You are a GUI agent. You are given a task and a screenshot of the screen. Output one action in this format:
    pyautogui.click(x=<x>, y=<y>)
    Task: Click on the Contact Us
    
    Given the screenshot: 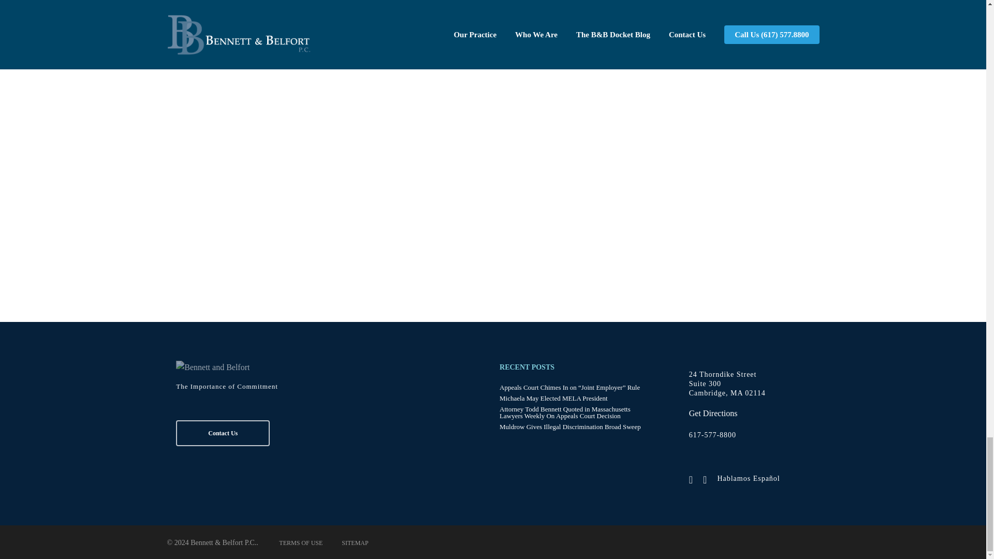 What is the action you would take?
    pyautogui.click(x=223, y=433)
    